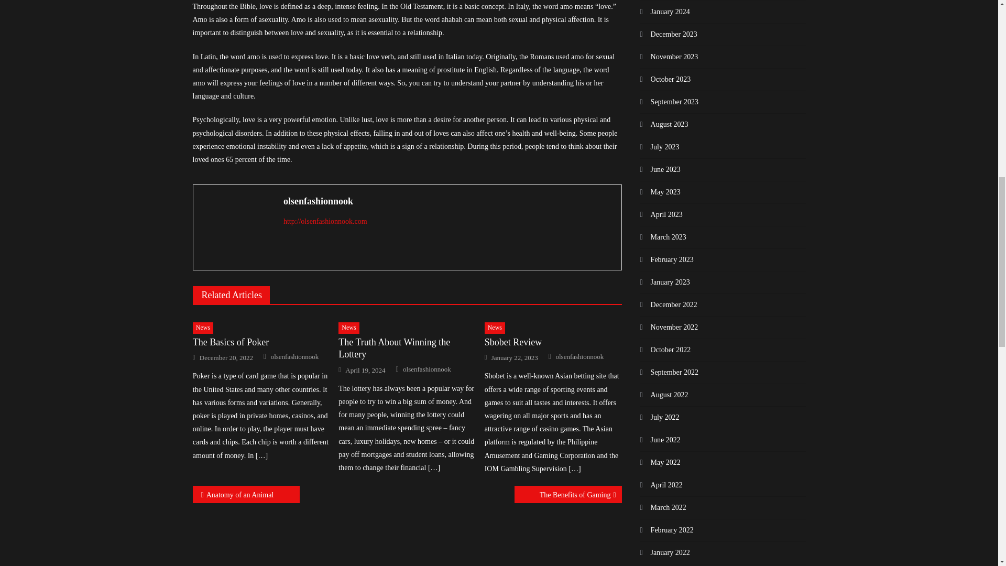  Describe the element at coordinates (449, 201) in the screenshot. I see `olsenfashionnook` at that location.